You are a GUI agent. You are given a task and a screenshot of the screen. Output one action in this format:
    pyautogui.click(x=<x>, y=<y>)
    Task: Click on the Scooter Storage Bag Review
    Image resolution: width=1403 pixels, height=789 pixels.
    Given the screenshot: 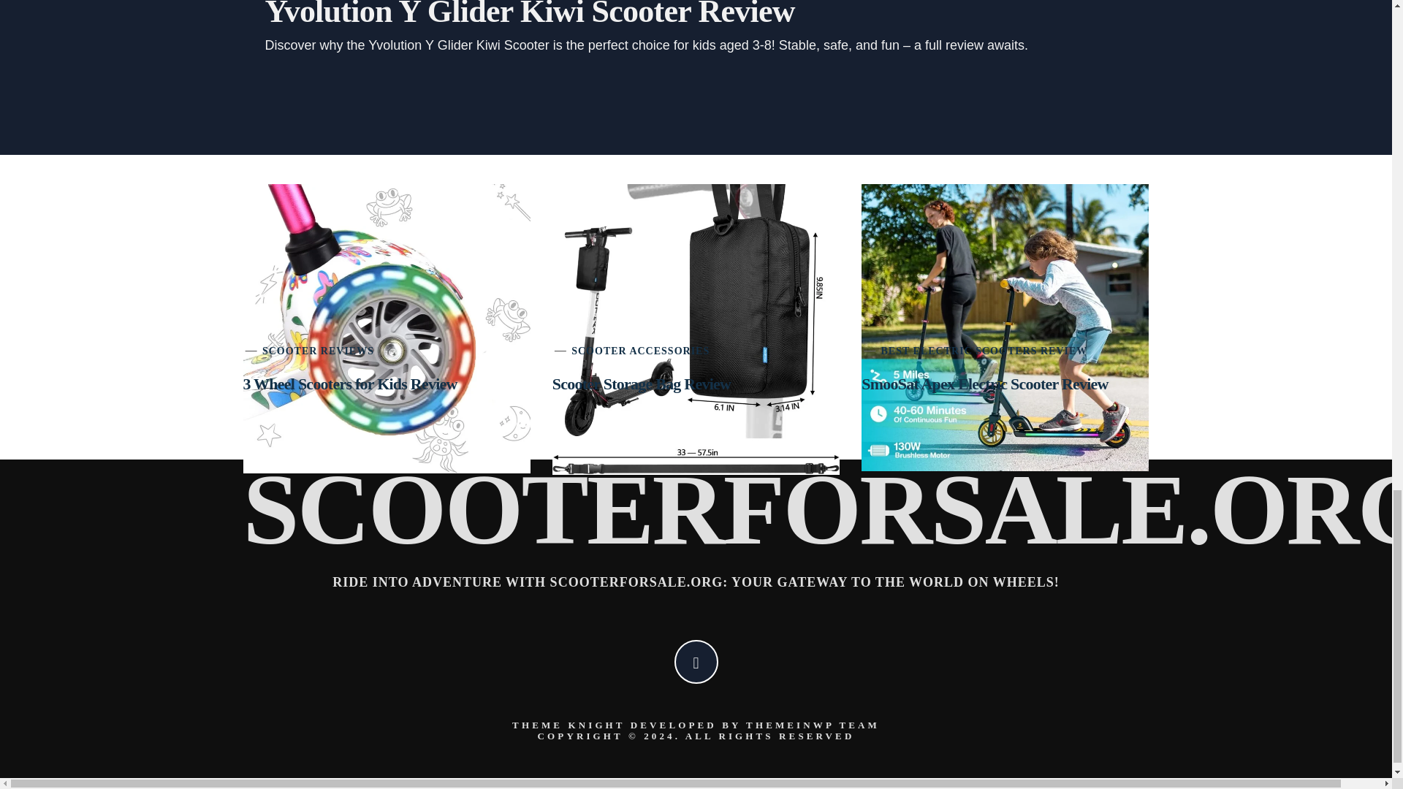 What is the action you would take?
    pyautogui.click(x=642, y=384)
    